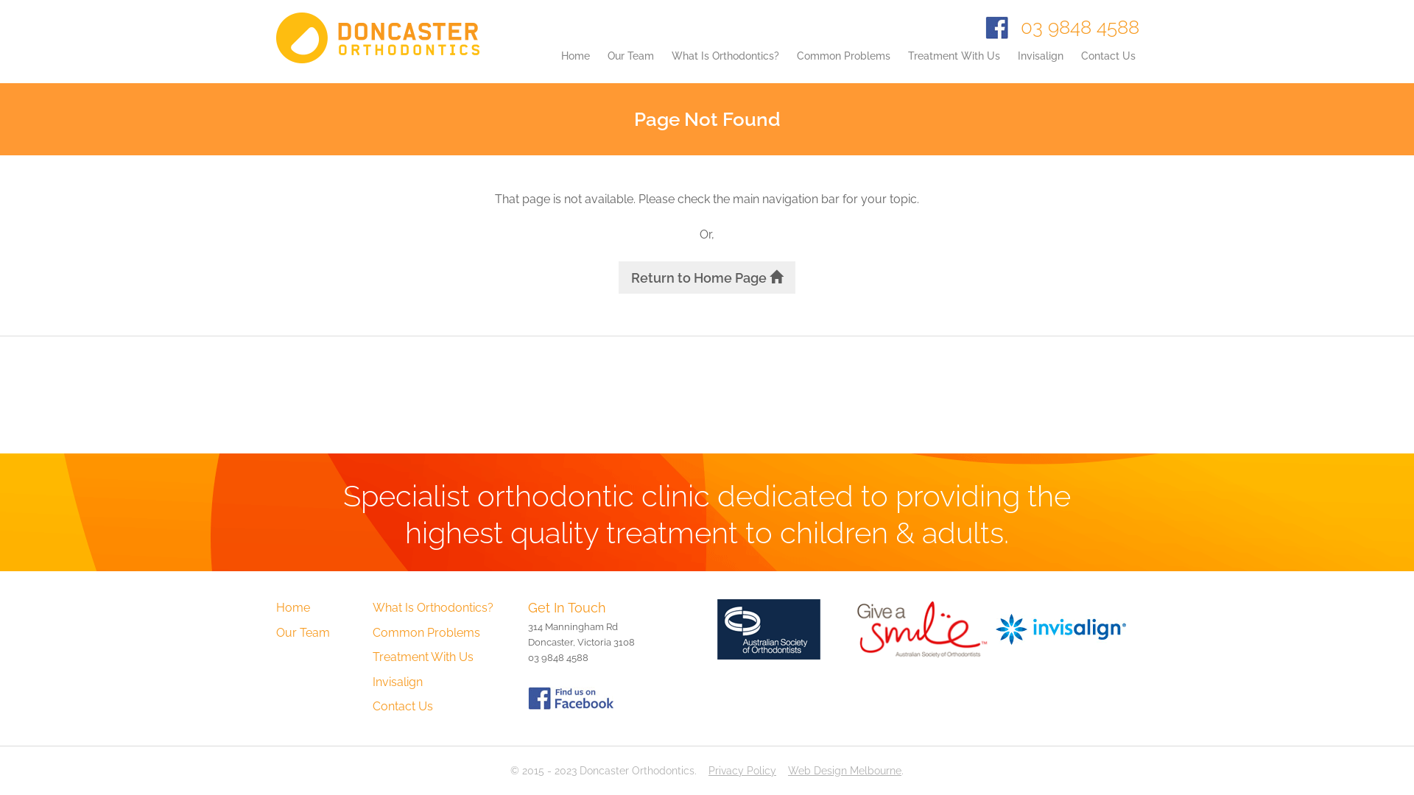 This screenshot has height=795, width=1414. What do you see at coordinates (844, 66) in the screenshot?
I see `Common Problems` at bounding box center [844, 66].